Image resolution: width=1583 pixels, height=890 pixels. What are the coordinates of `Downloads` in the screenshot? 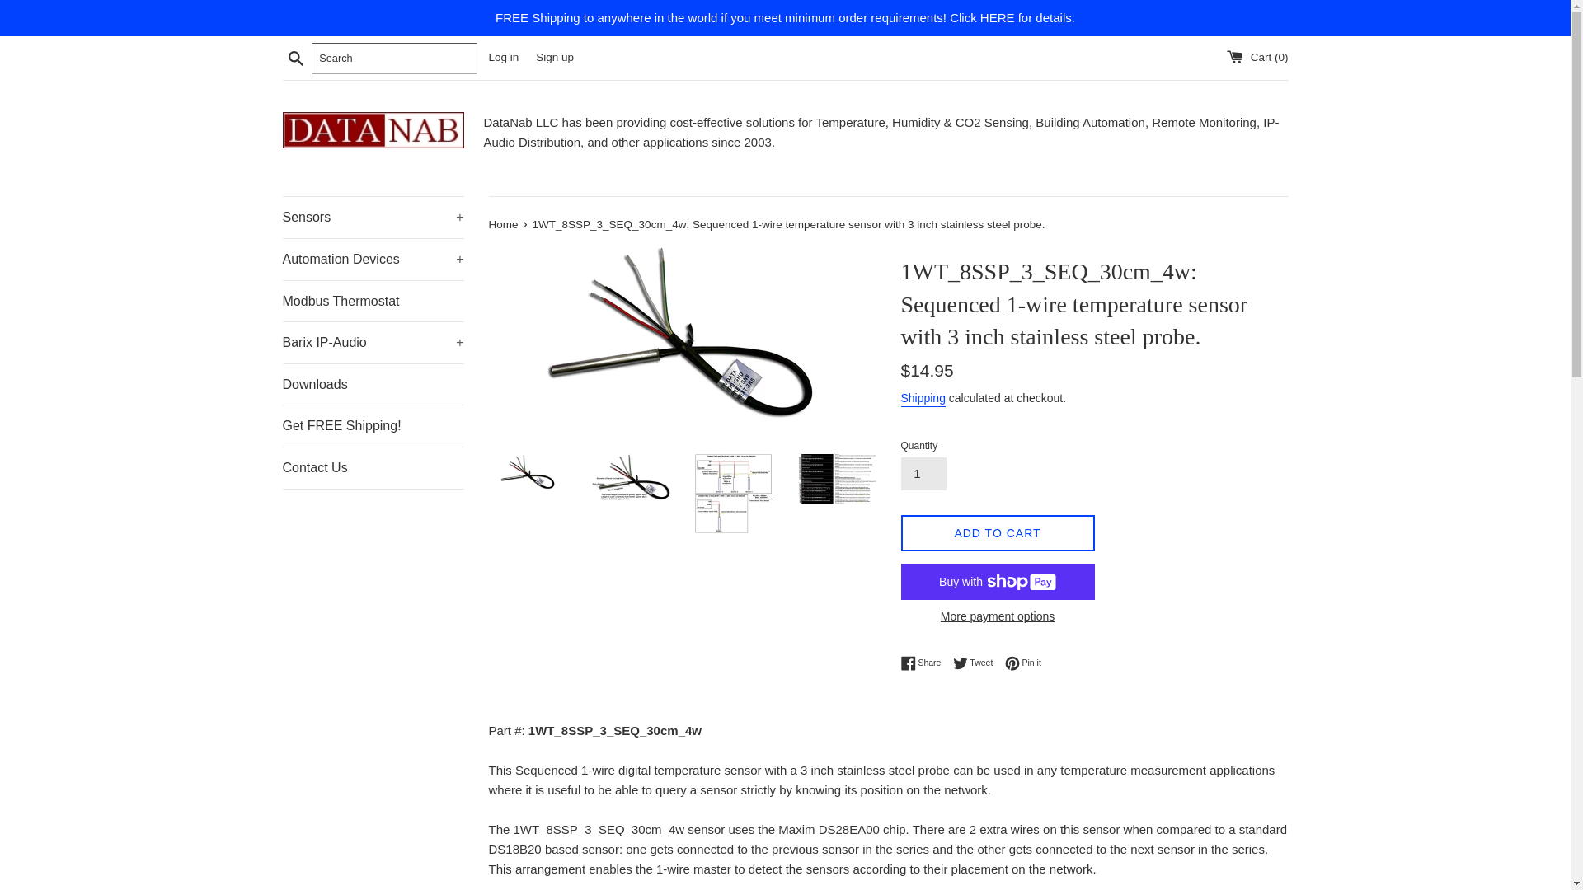 It's located at (373, 384).